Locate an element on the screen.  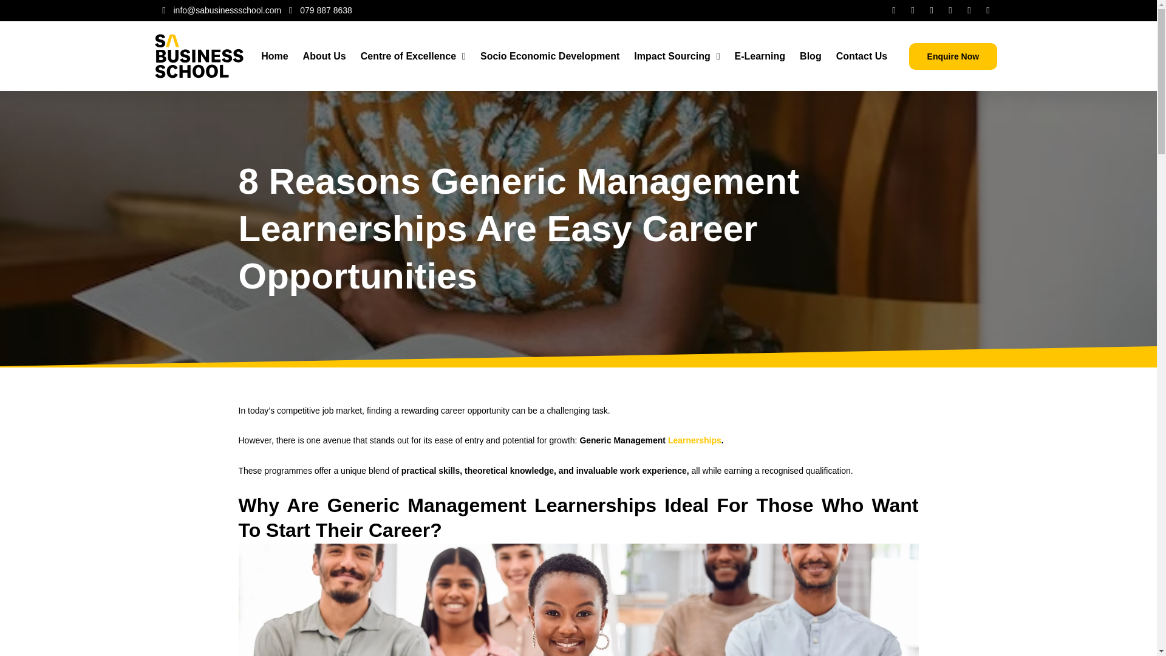
About Us is located at coordinates (324, 56).